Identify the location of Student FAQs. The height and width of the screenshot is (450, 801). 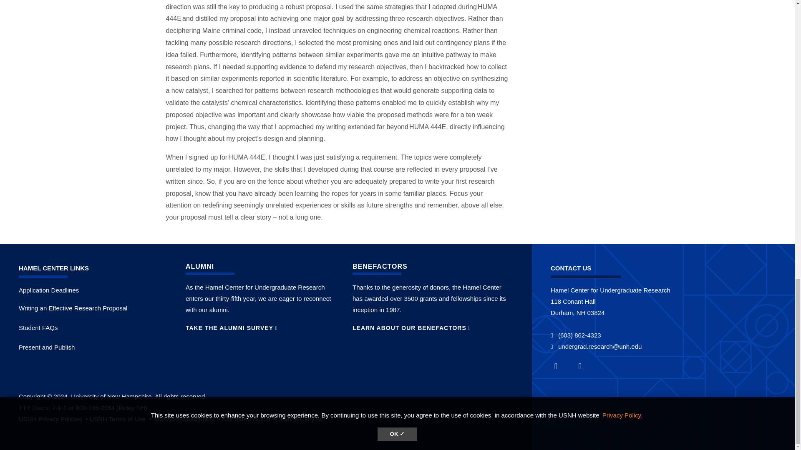
(38, 327).